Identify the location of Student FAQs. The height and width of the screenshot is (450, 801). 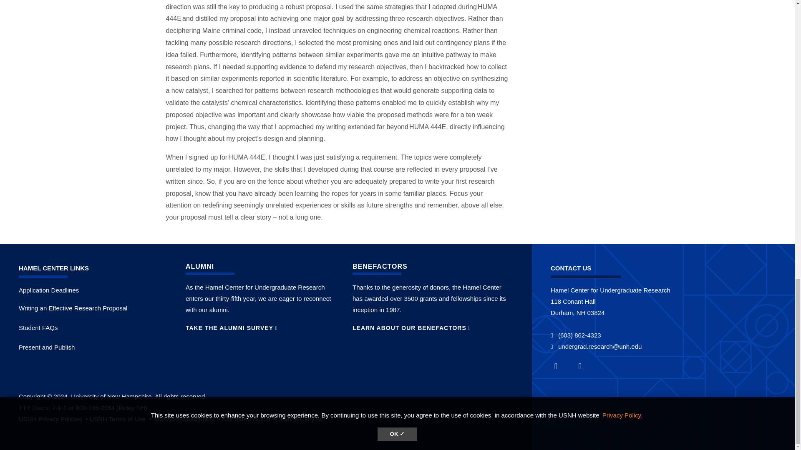
(38, 327).